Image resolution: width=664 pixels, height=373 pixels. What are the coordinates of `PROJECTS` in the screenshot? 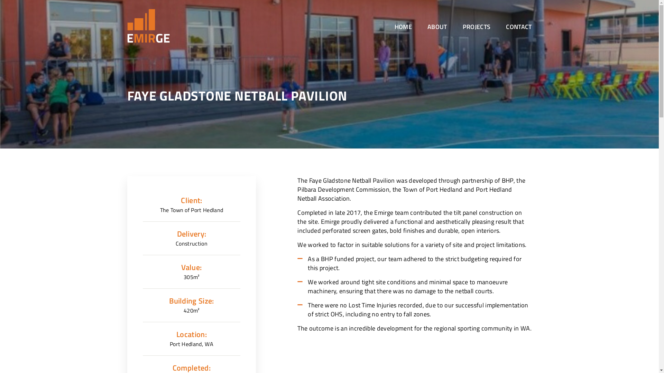 It's located at (477, 27).